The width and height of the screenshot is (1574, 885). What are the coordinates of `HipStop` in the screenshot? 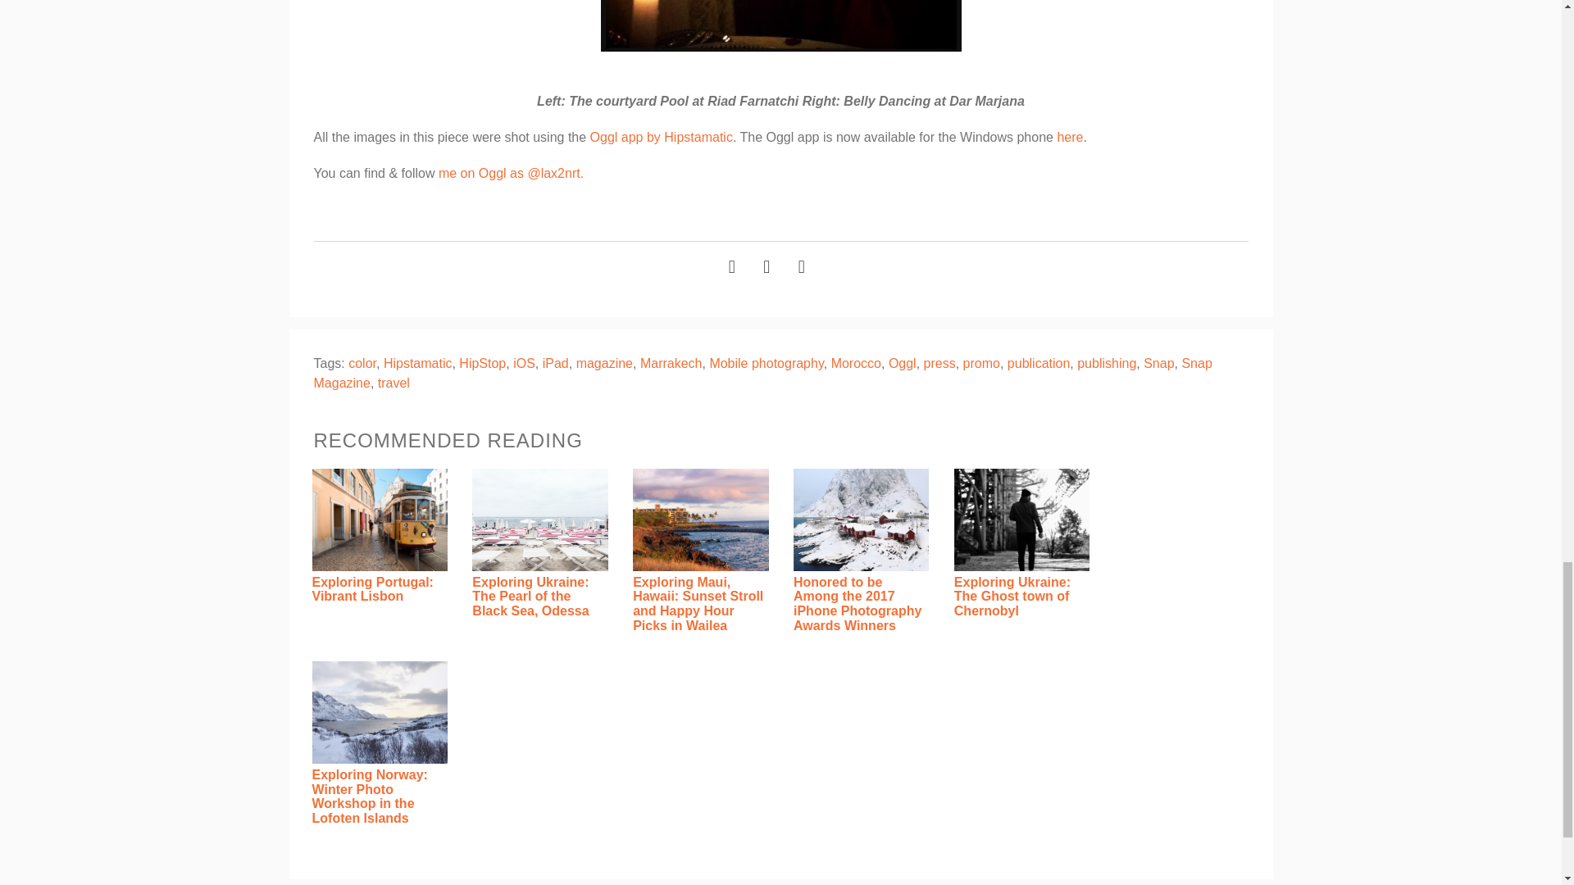 It's located at (482, 364).